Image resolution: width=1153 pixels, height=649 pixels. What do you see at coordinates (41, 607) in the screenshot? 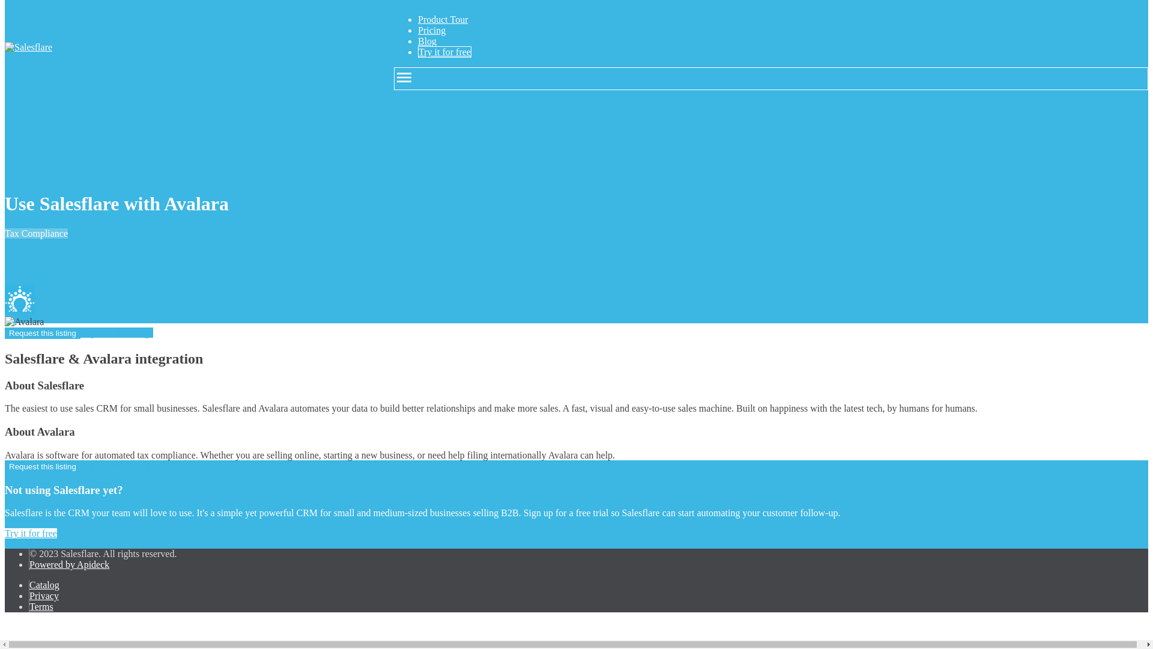
I see `Terms` at bounding box center [41, 607].